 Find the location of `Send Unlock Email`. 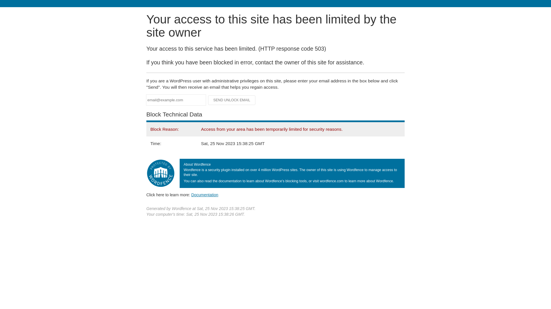

Send Unlock Email is located at coordinates (232, 100).